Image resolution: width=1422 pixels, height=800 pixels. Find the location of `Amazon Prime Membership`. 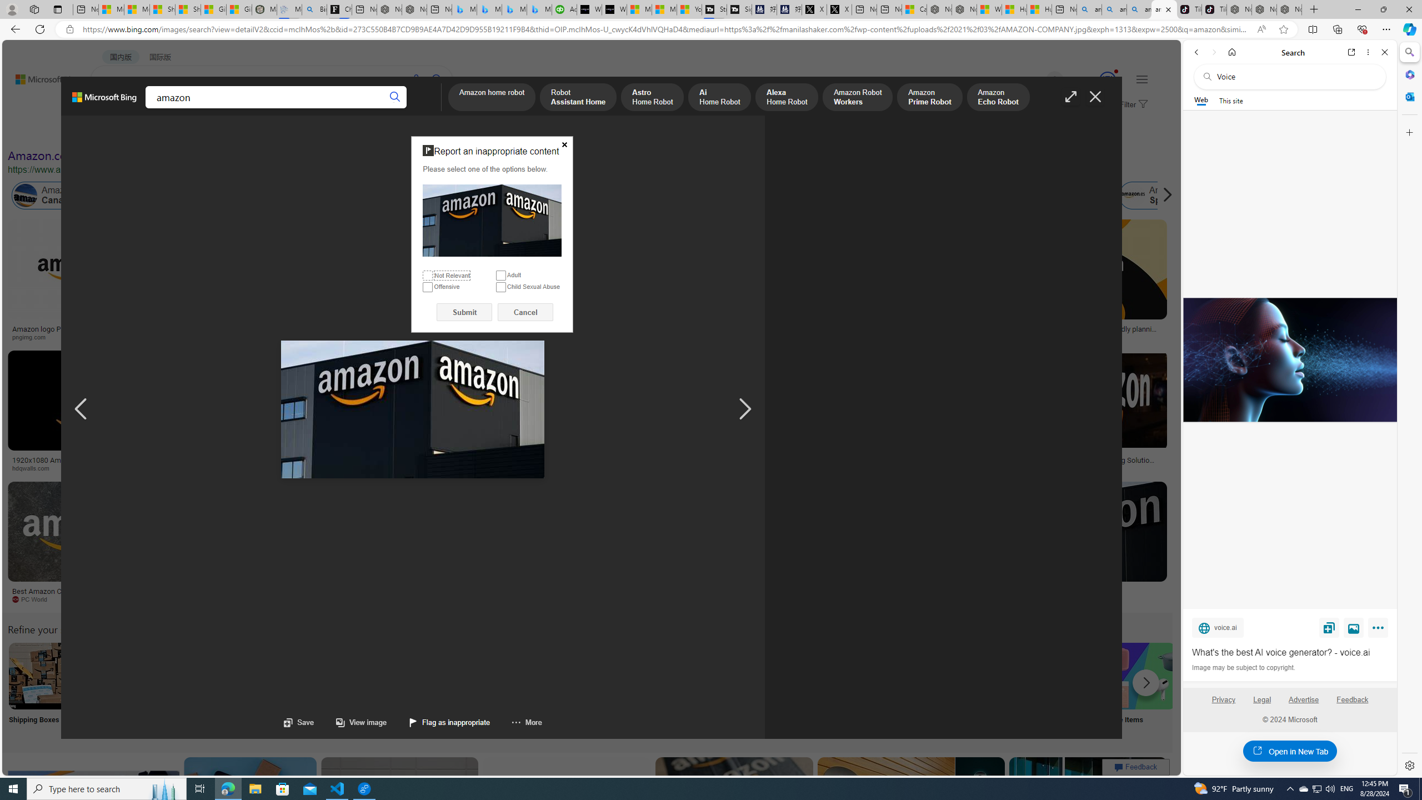

Amazon Prime Membership is located at coordinates (783, 196).